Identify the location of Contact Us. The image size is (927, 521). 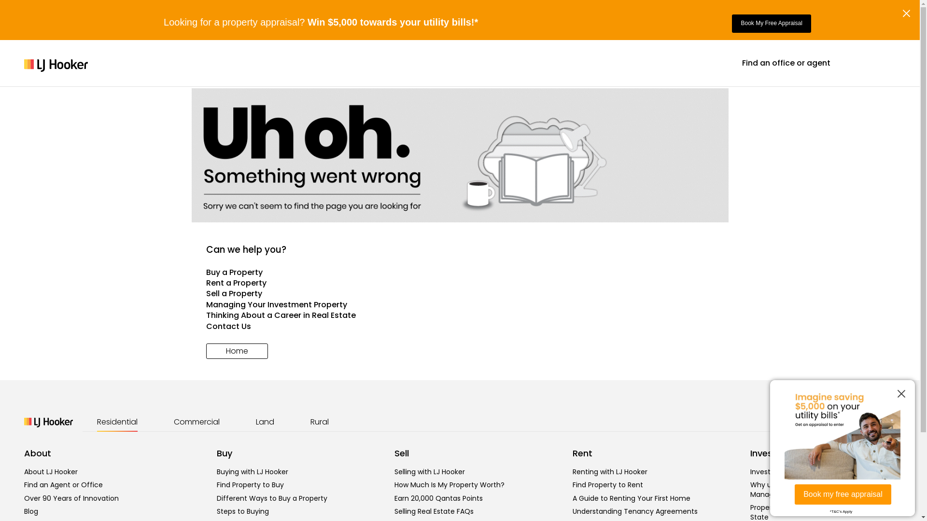
(460, 327).